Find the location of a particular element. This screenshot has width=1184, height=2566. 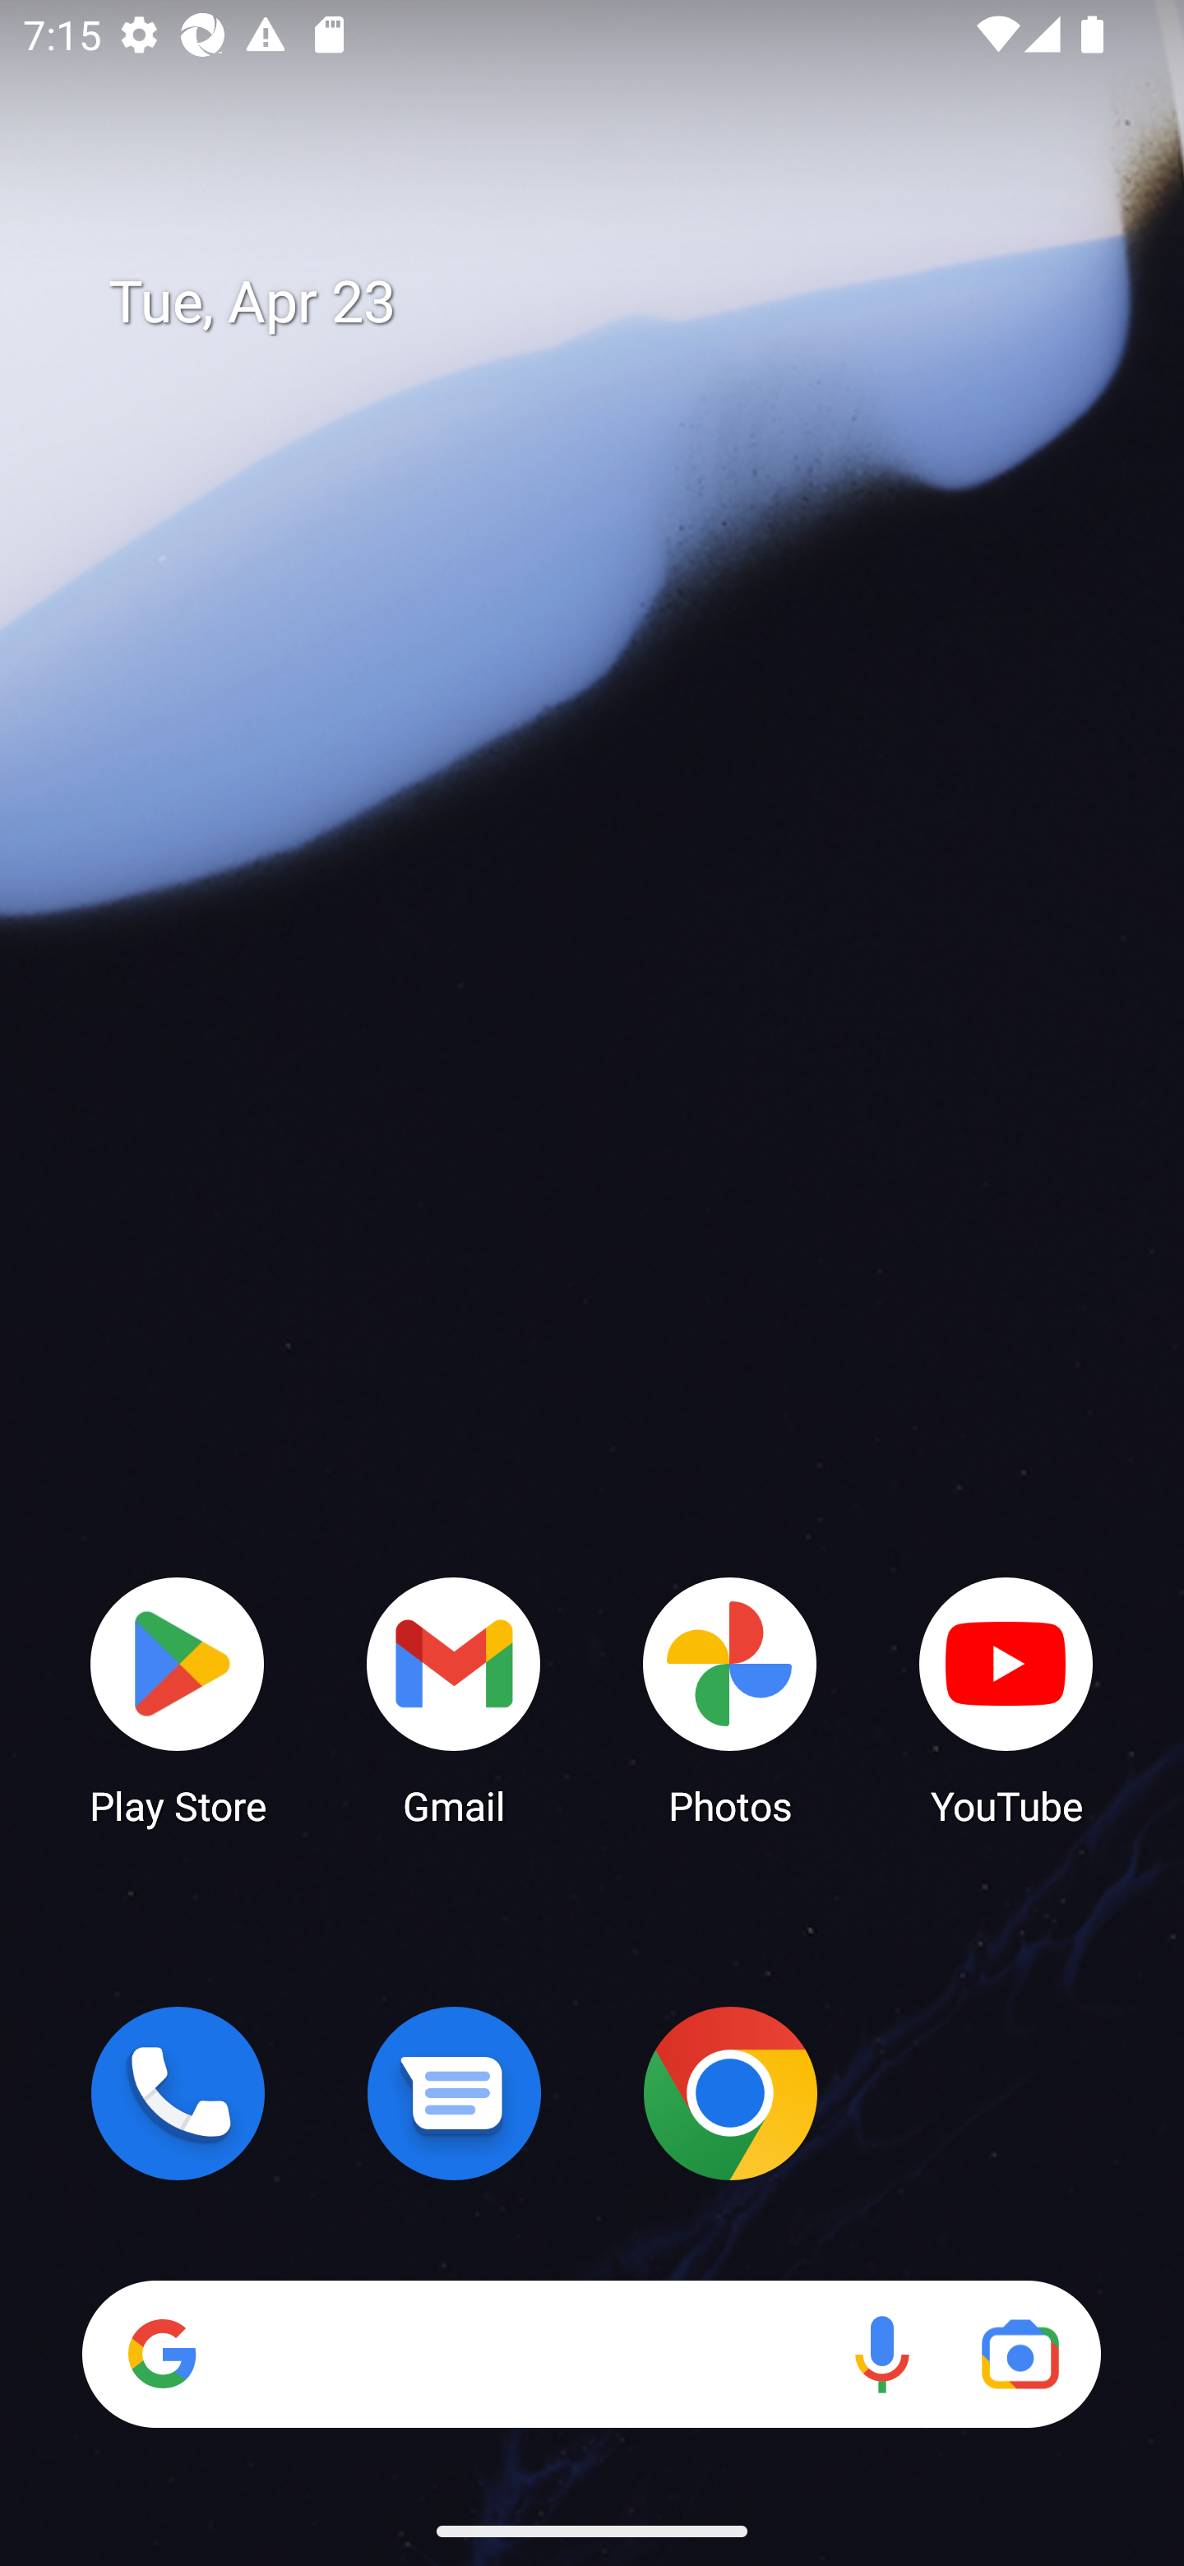

Gmail is located at coordinates (454, 1699).